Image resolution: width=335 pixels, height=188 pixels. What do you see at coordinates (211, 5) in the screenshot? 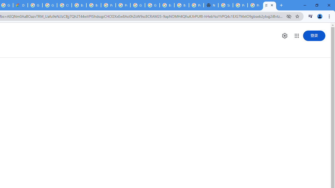
I see `New Tab` at bounding box center [211, 5].